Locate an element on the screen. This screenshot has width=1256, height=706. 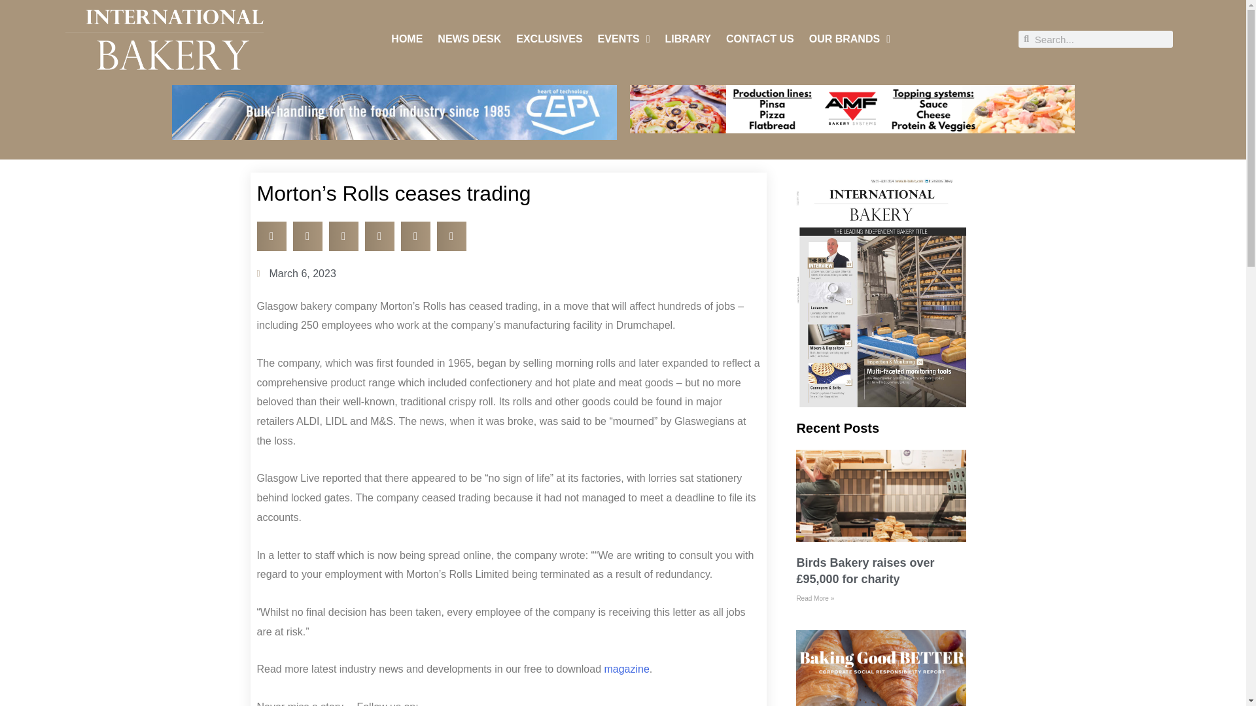
EVENTS is located at coordinates (624, 39).